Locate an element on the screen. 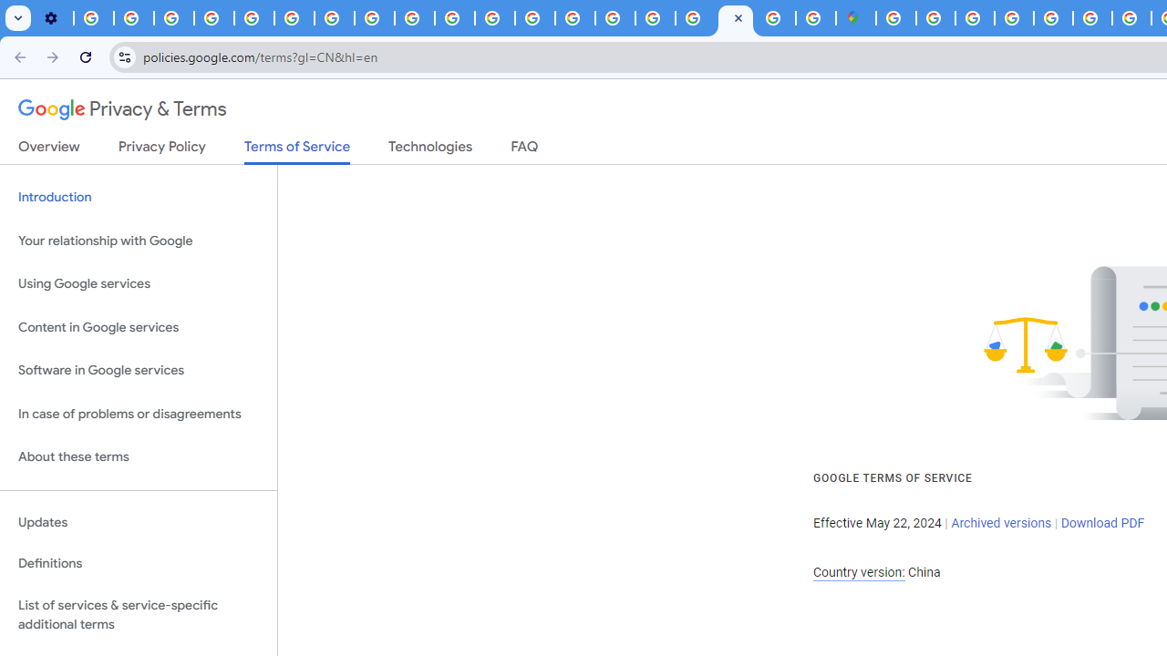 This screenshot has width=1167, height=656. Updates is located at coordinates (139, 522).